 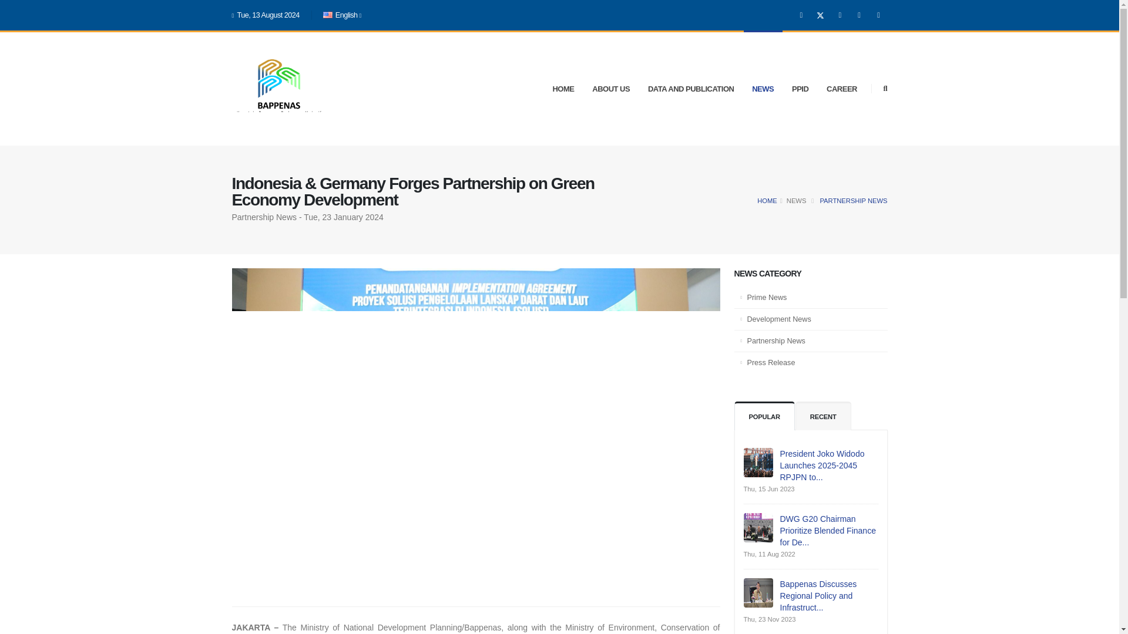 I want to click on PARTNERSHIP NEWS, so click(x=852, y=200).